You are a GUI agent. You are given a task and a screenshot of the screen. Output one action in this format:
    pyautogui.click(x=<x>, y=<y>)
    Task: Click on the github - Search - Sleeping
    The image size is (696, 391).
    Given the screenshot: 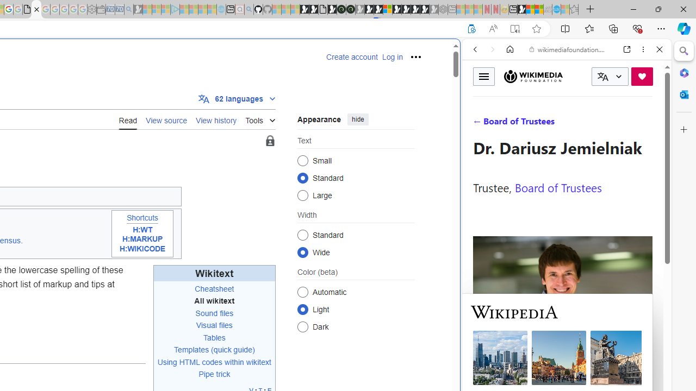 What is the action you would take?
    pyautogui.click(x=249, y=10)
    